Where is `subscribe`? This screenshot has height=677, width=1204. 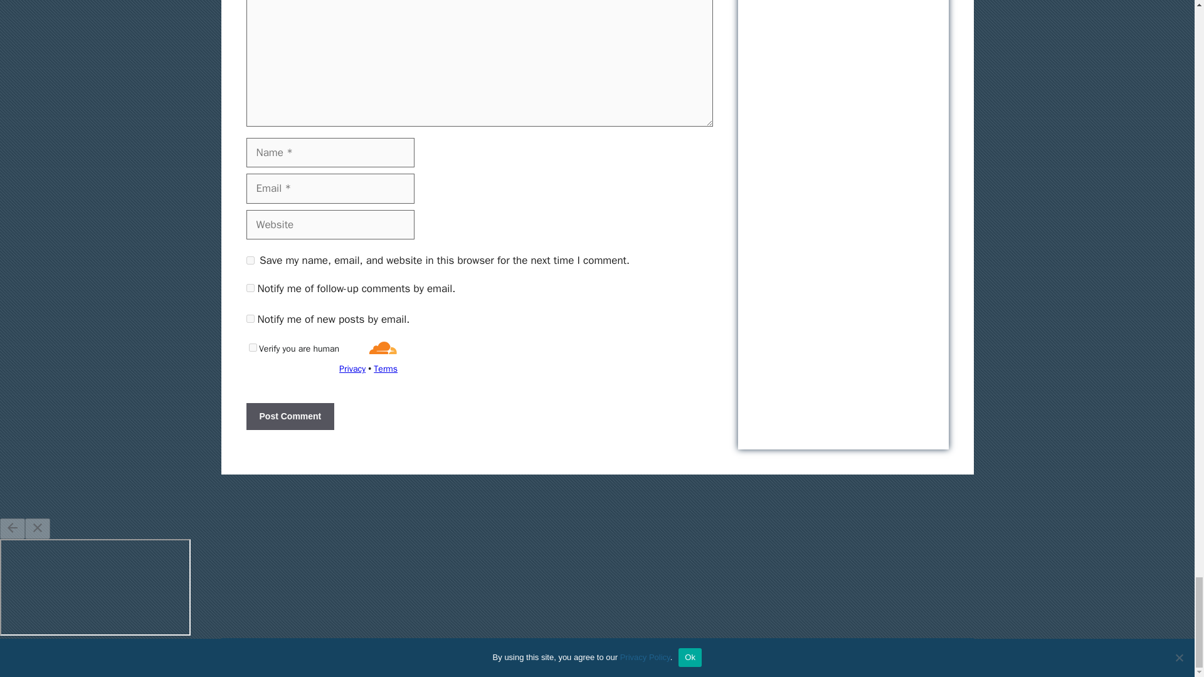 subscribe is located at coordinates (250, 287).